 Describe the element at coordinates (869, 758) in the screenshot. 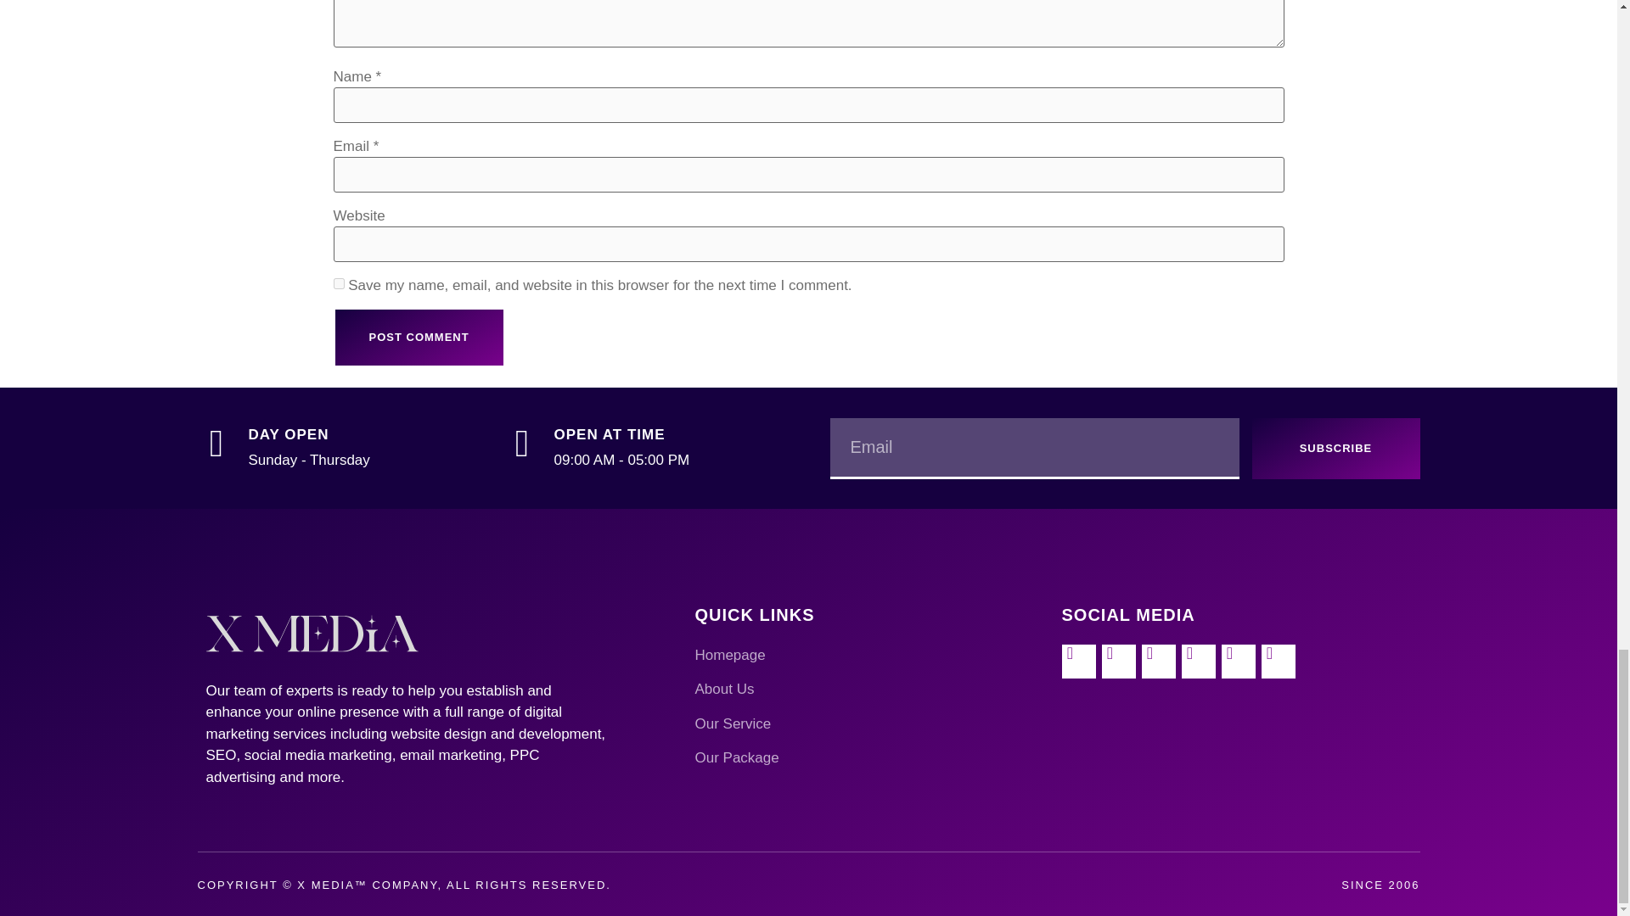

I see `Our Package` at that location.